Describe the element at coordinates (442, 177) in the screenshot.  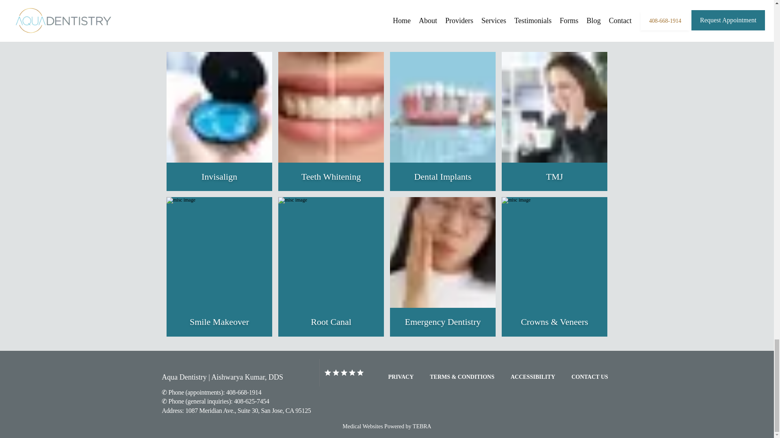
I see `Dental Implants` at that location.